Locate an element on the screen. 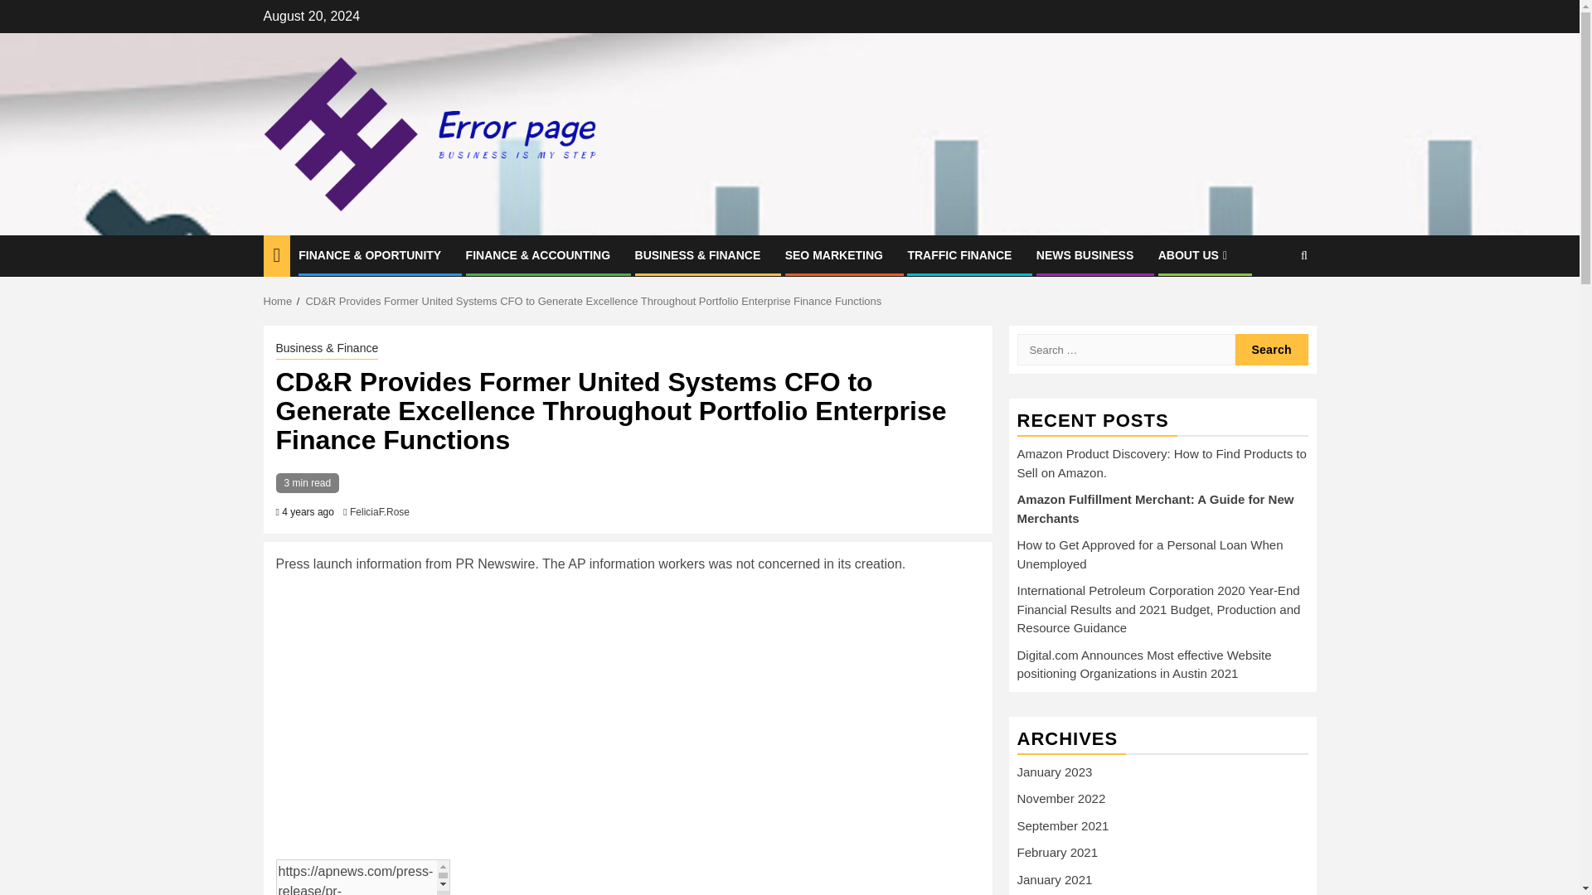 The height and width of the screenshot is (895, 1592). Search is located at coordinates (1272, 307).